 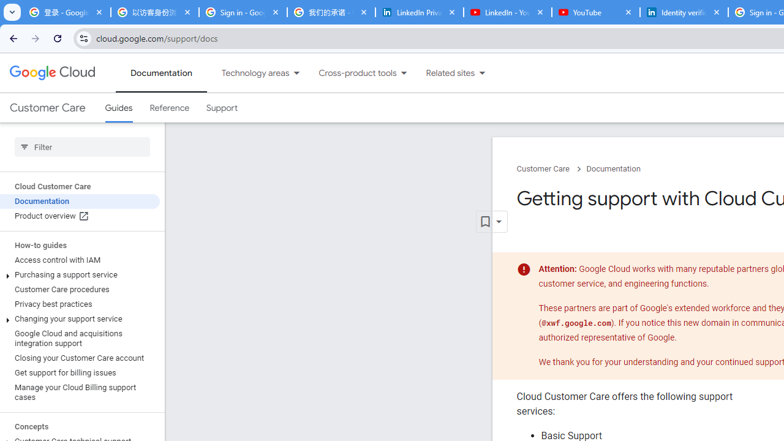 I want to click on Sign in - Google Accounts, so click(x=243, y=12).